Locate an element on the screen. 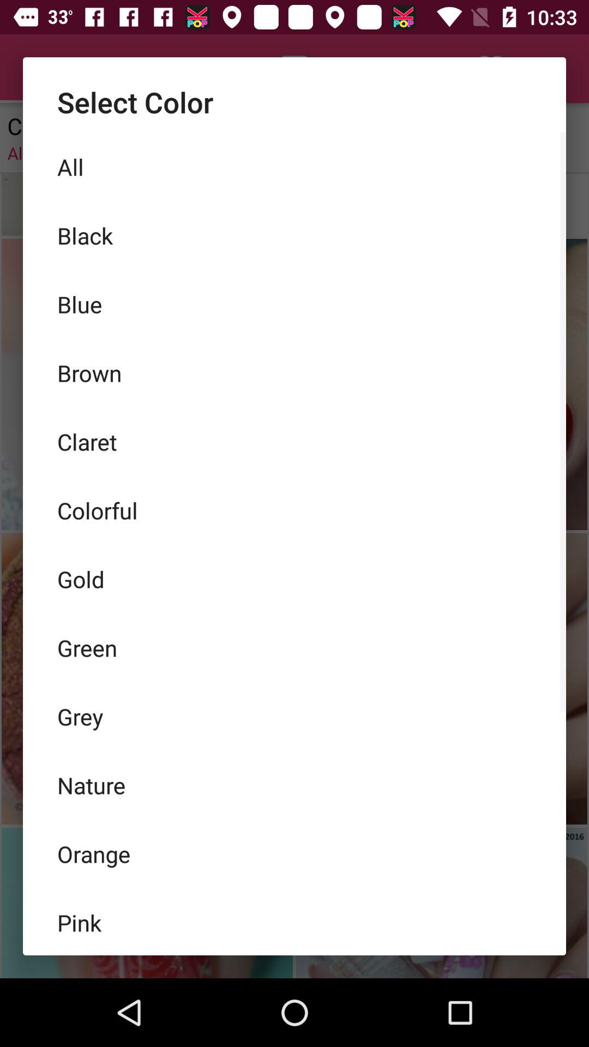 Image resolution: width=589 pixels, height=1047 pixels. turn off icon below gold icon is located at coordinates (294, 648).